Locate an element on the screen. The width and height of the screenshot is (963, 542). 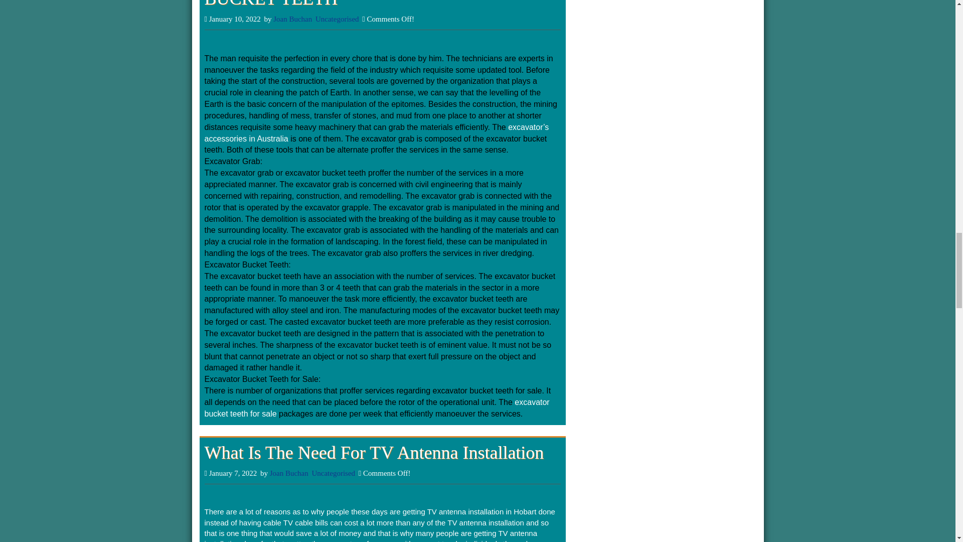
Uncategorised is located at coordinates (337, 19).